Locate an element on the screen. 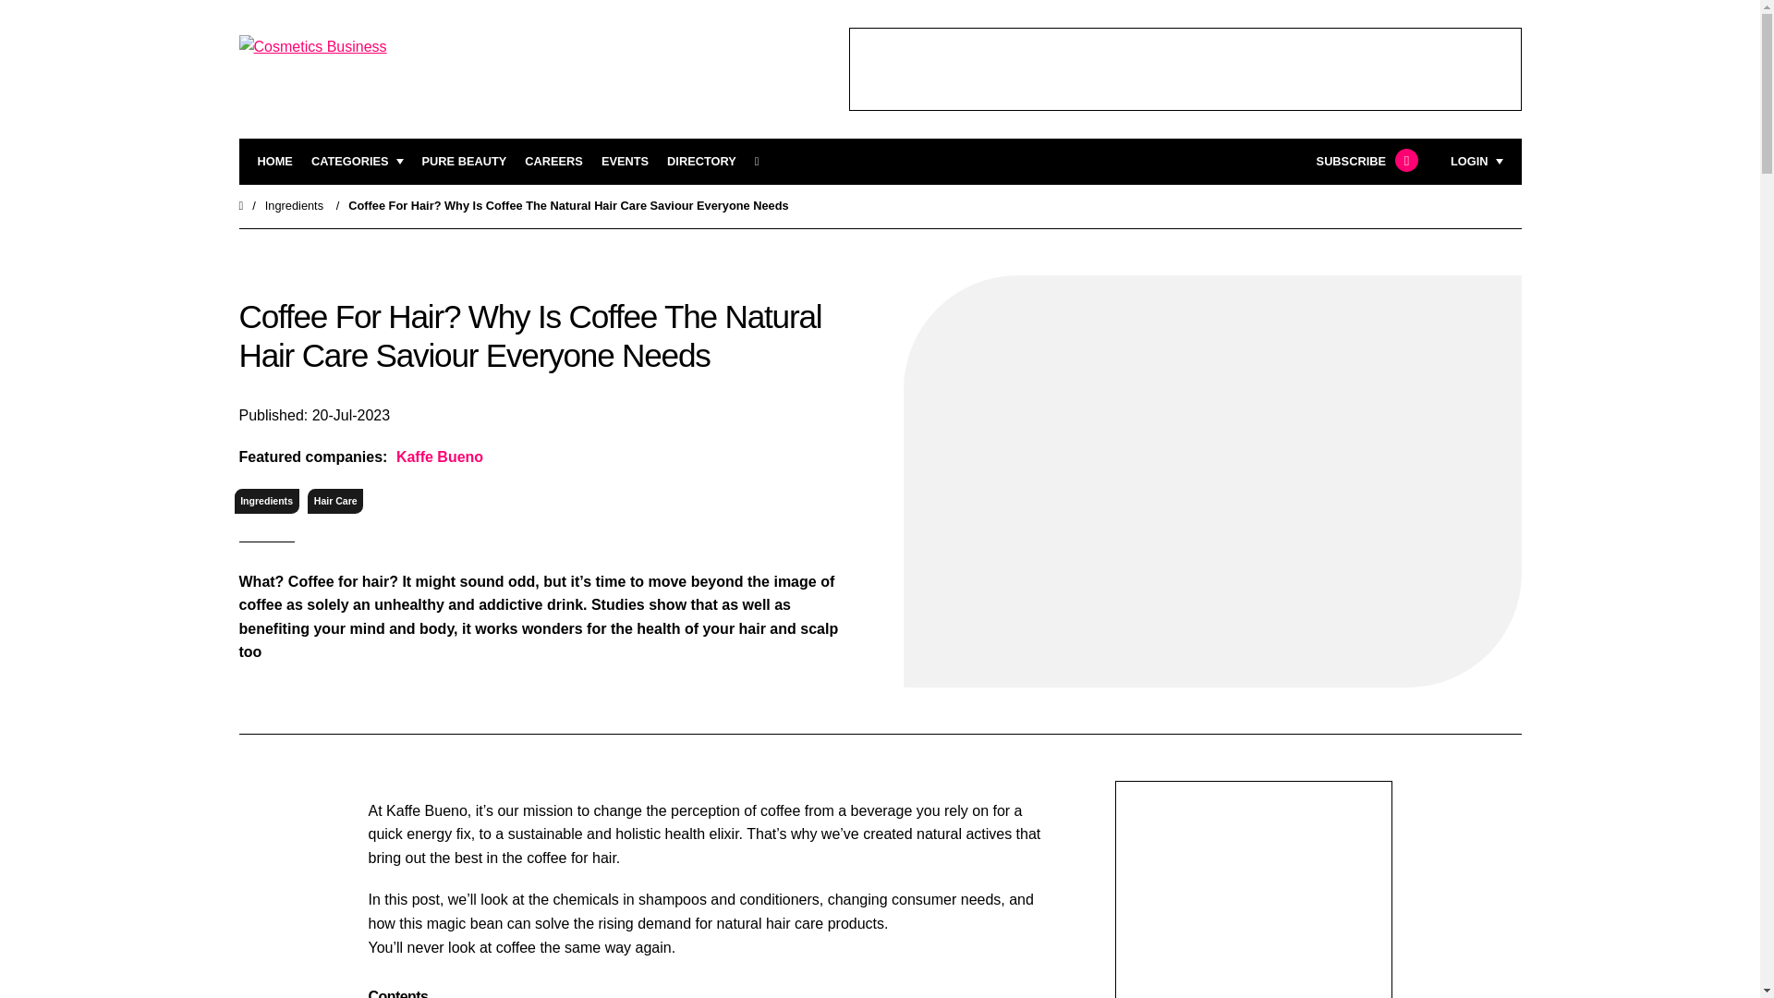 This screenshot has width=1774, height=998. SEARCH is located at coordinates (763, 162).